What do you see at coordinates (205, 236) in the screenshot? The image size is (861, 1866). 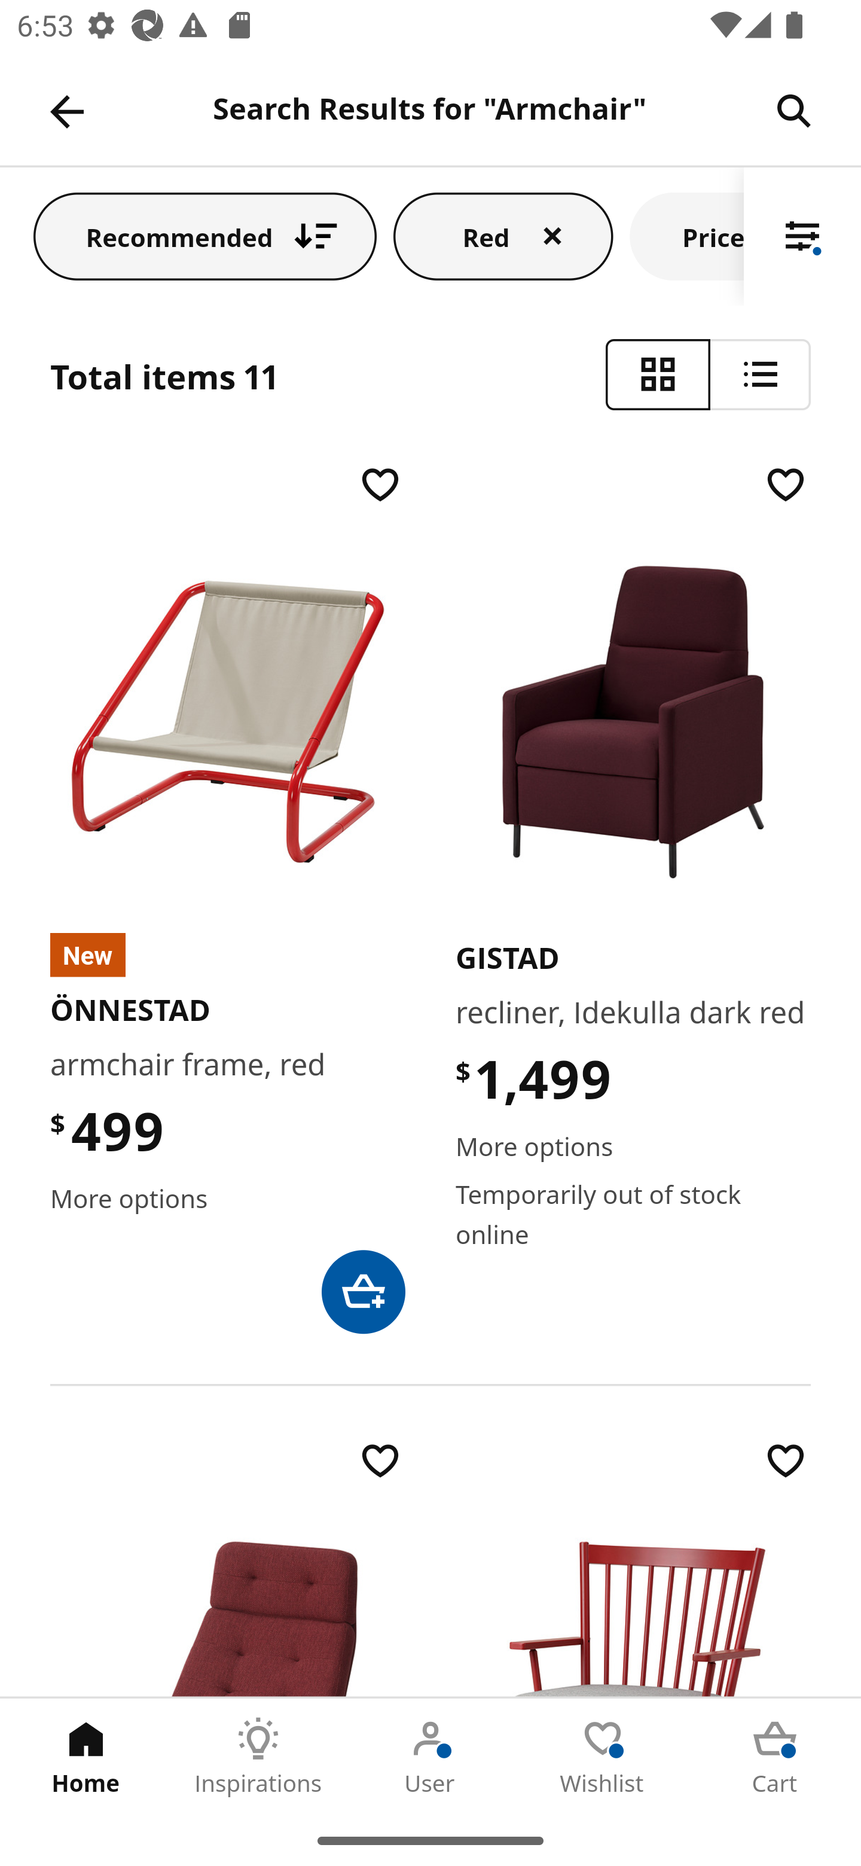 I see `Recommended` at bounding box center [205, 236].